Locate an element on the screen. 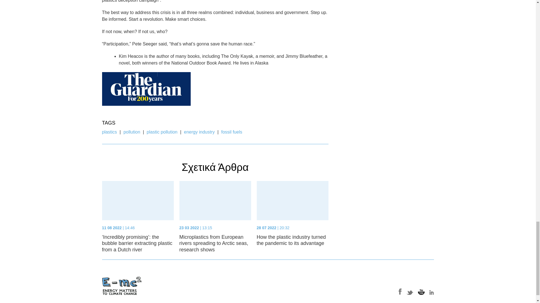  Follow us on Twitter is located at coordinates (410, 291).